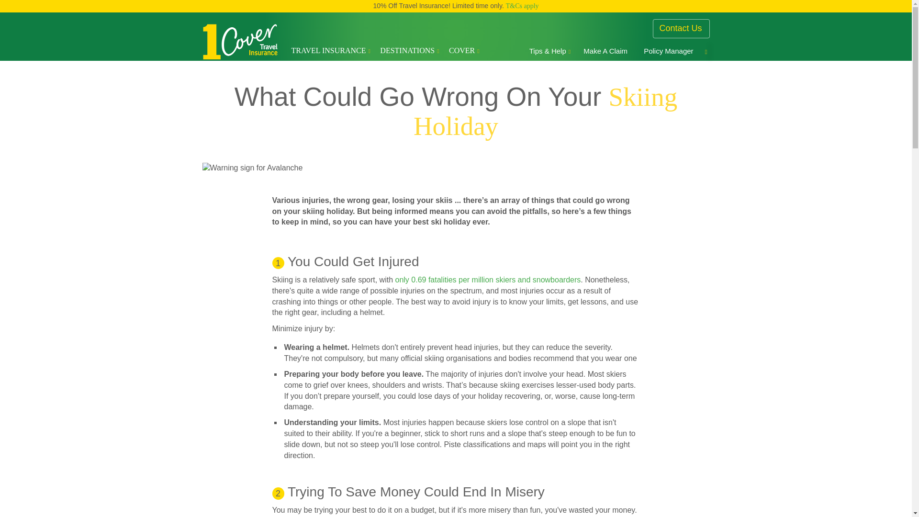  Describe the element at coordinates (684, 28) in the screenshot. I see `Contact Us` at that location.